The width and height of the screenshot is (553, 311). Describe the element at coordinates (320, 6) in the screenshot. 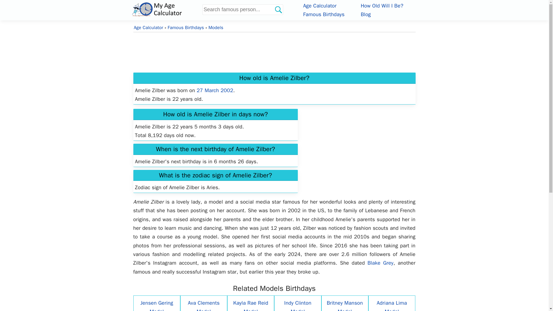

I see `Age Calculator` at that location.